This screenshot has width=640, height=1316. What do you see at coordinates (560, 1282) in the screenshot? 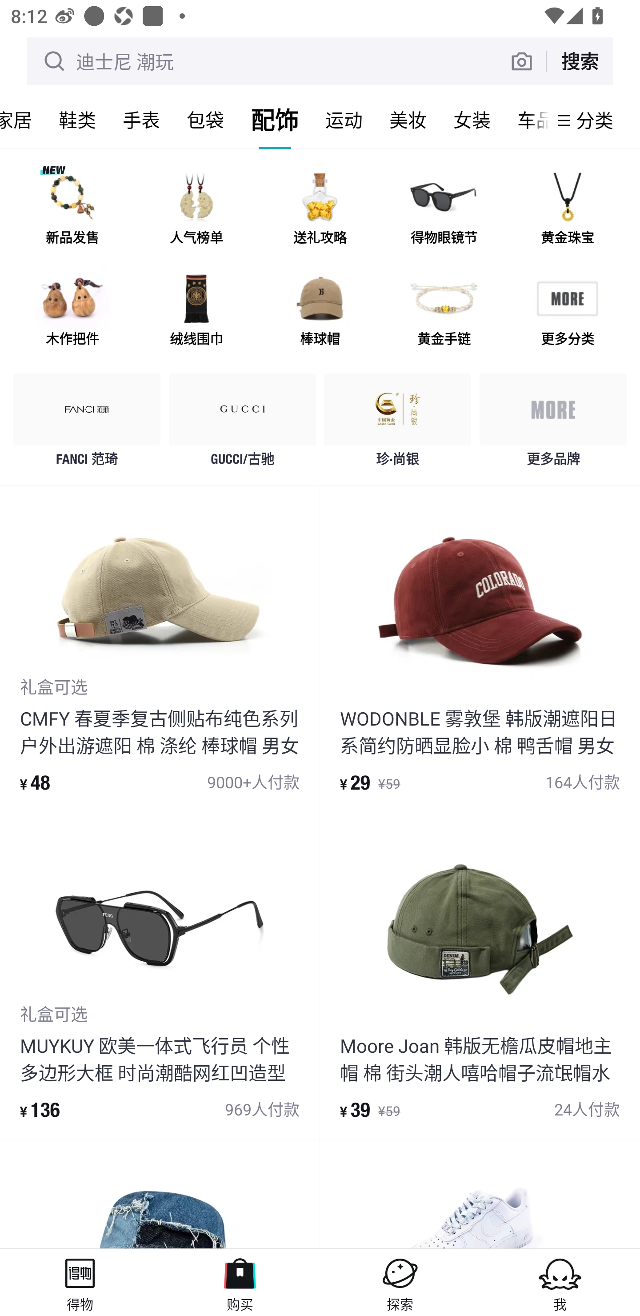
I see `我` at bounding box center [560, 1282].